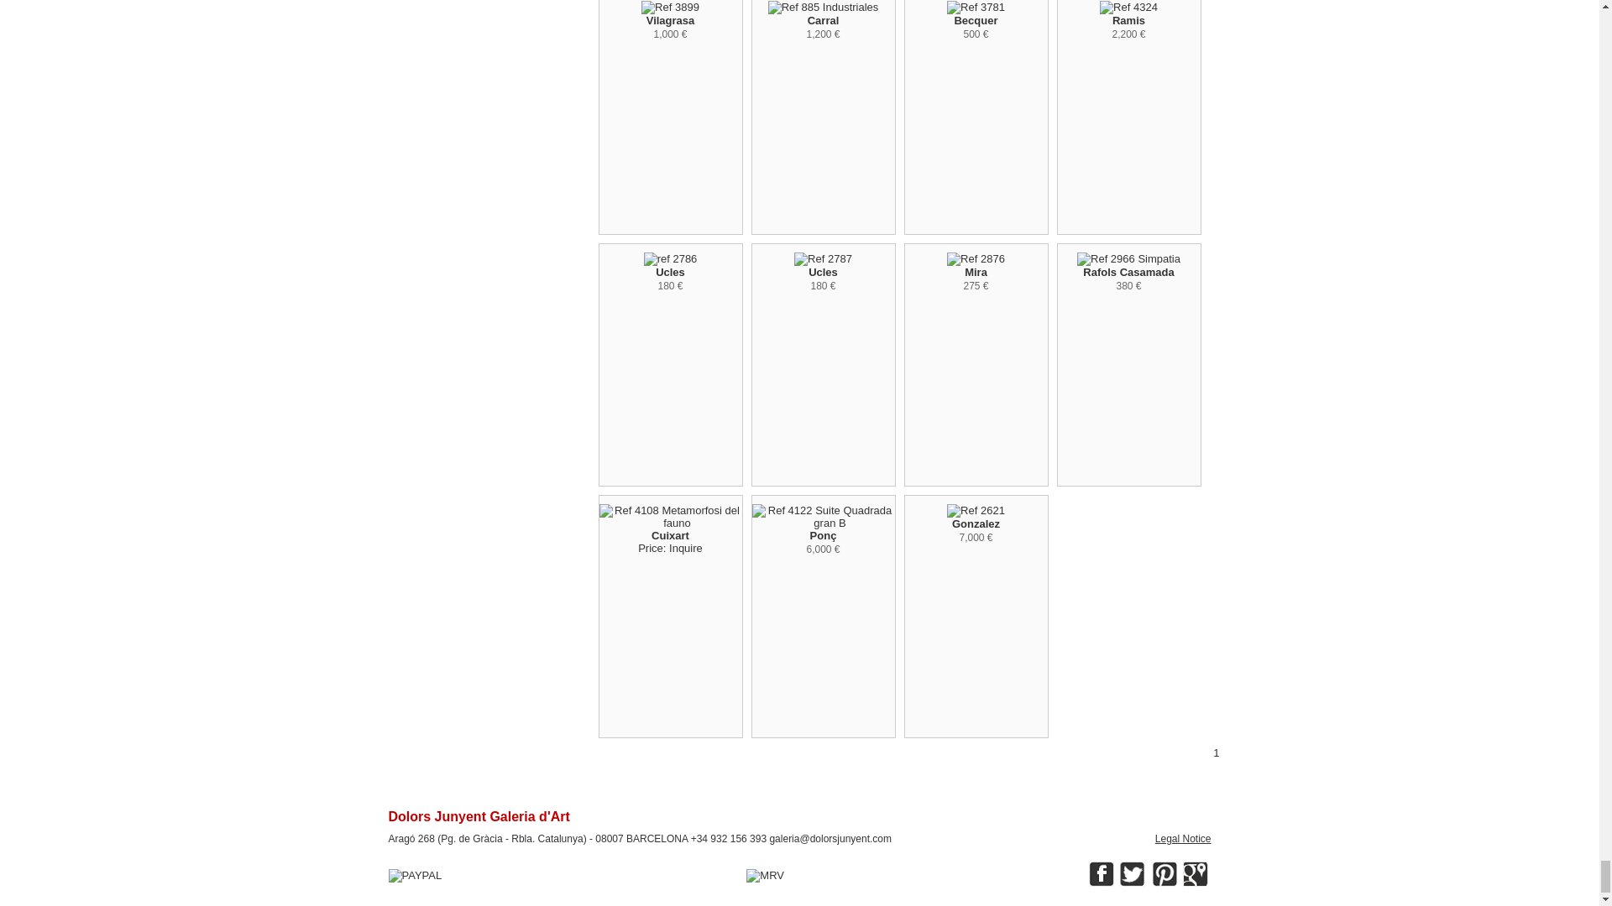 The image size is (1612, 906). Describe the element at coordinates (1132, 874) in the screenshot. I see `Twiter` at that location.